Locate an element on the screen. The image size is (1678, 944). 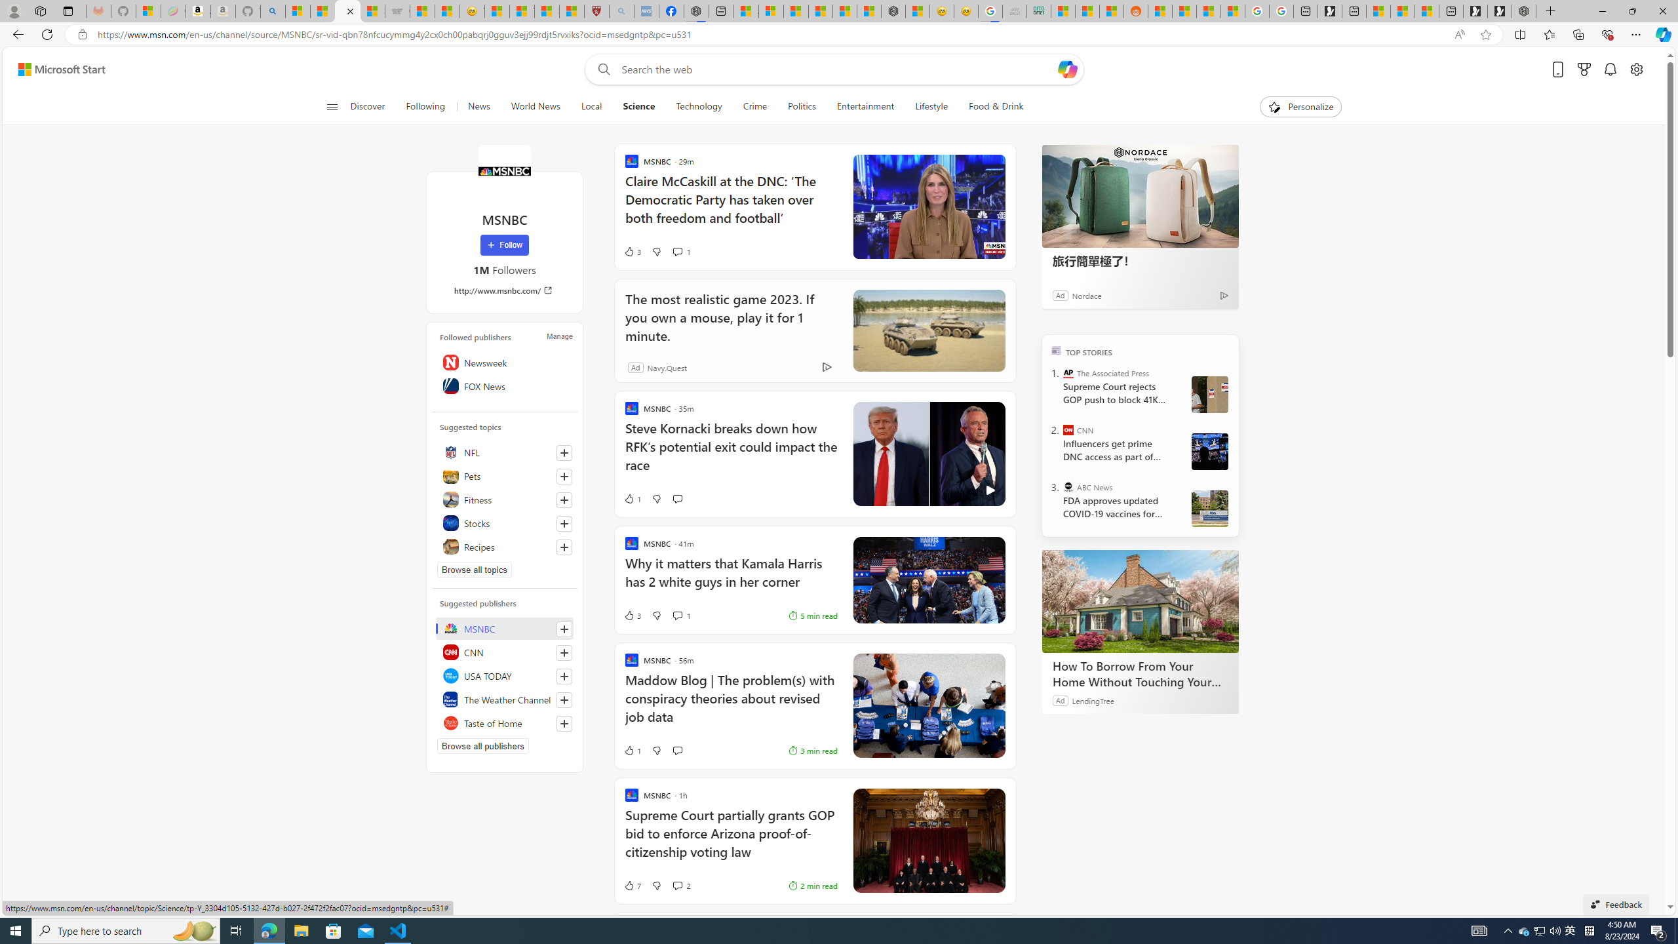
Open settings is located at coordinates (1637, 69).